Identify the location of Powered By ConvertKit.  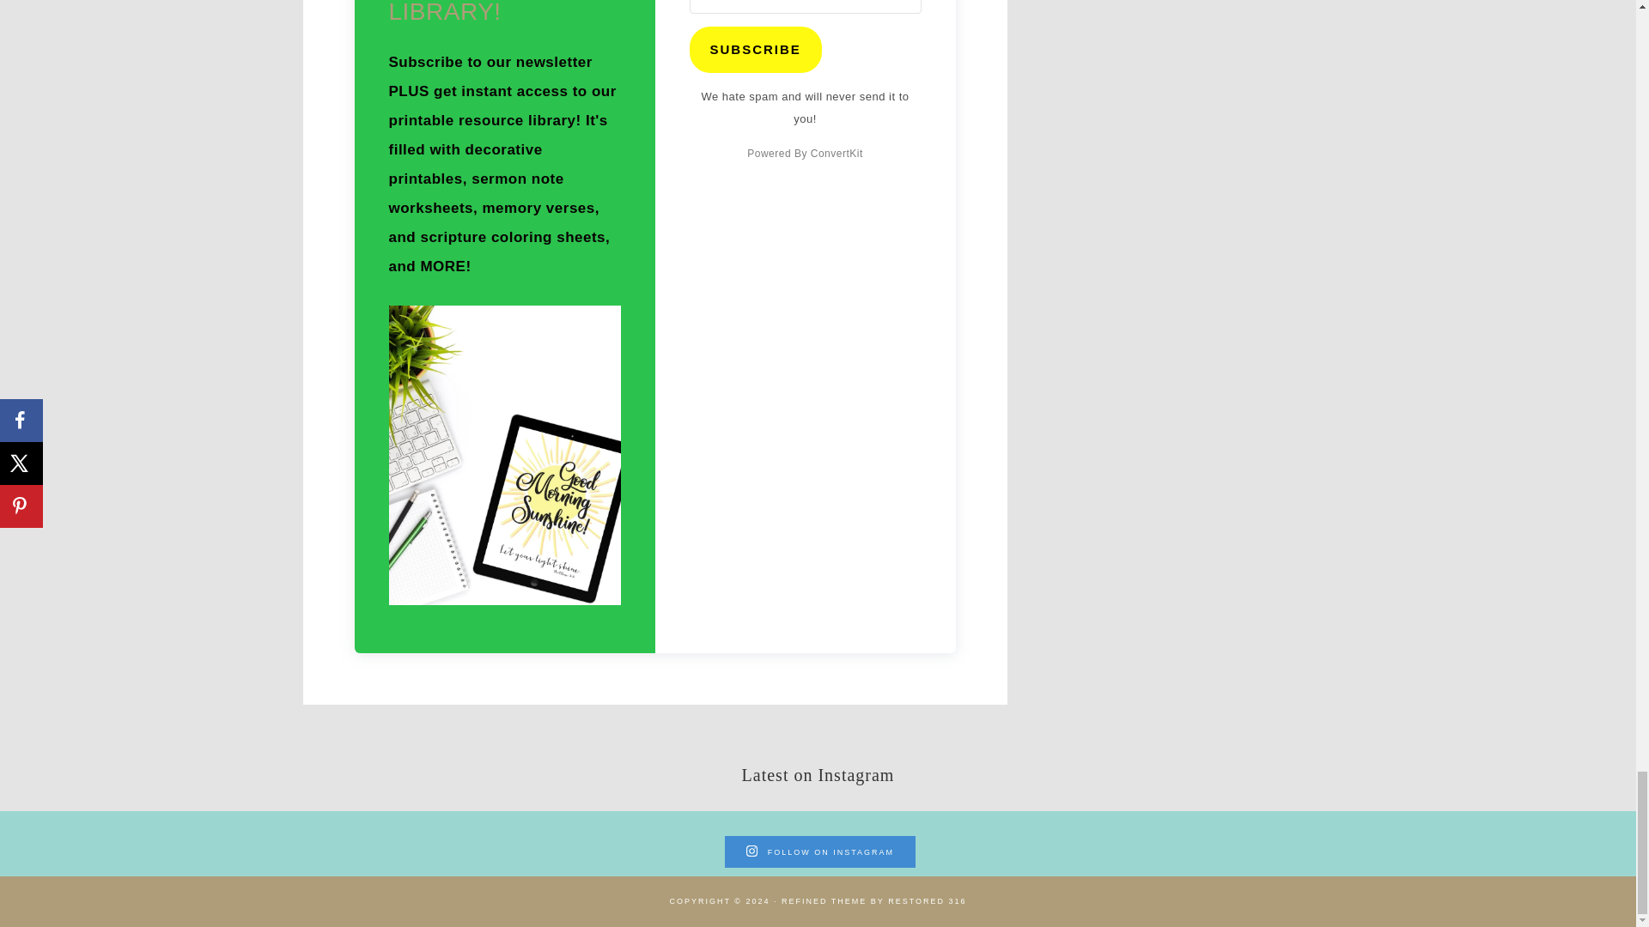
(804, 154).